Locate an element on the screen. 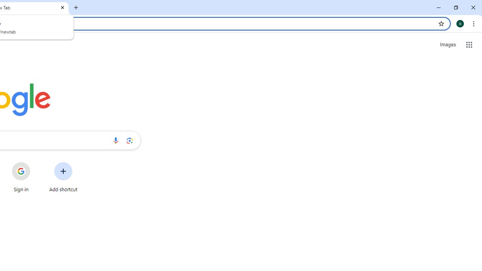 This screenshot has width=482, height=271. Search for Images  is located at coordinates (447, 45).